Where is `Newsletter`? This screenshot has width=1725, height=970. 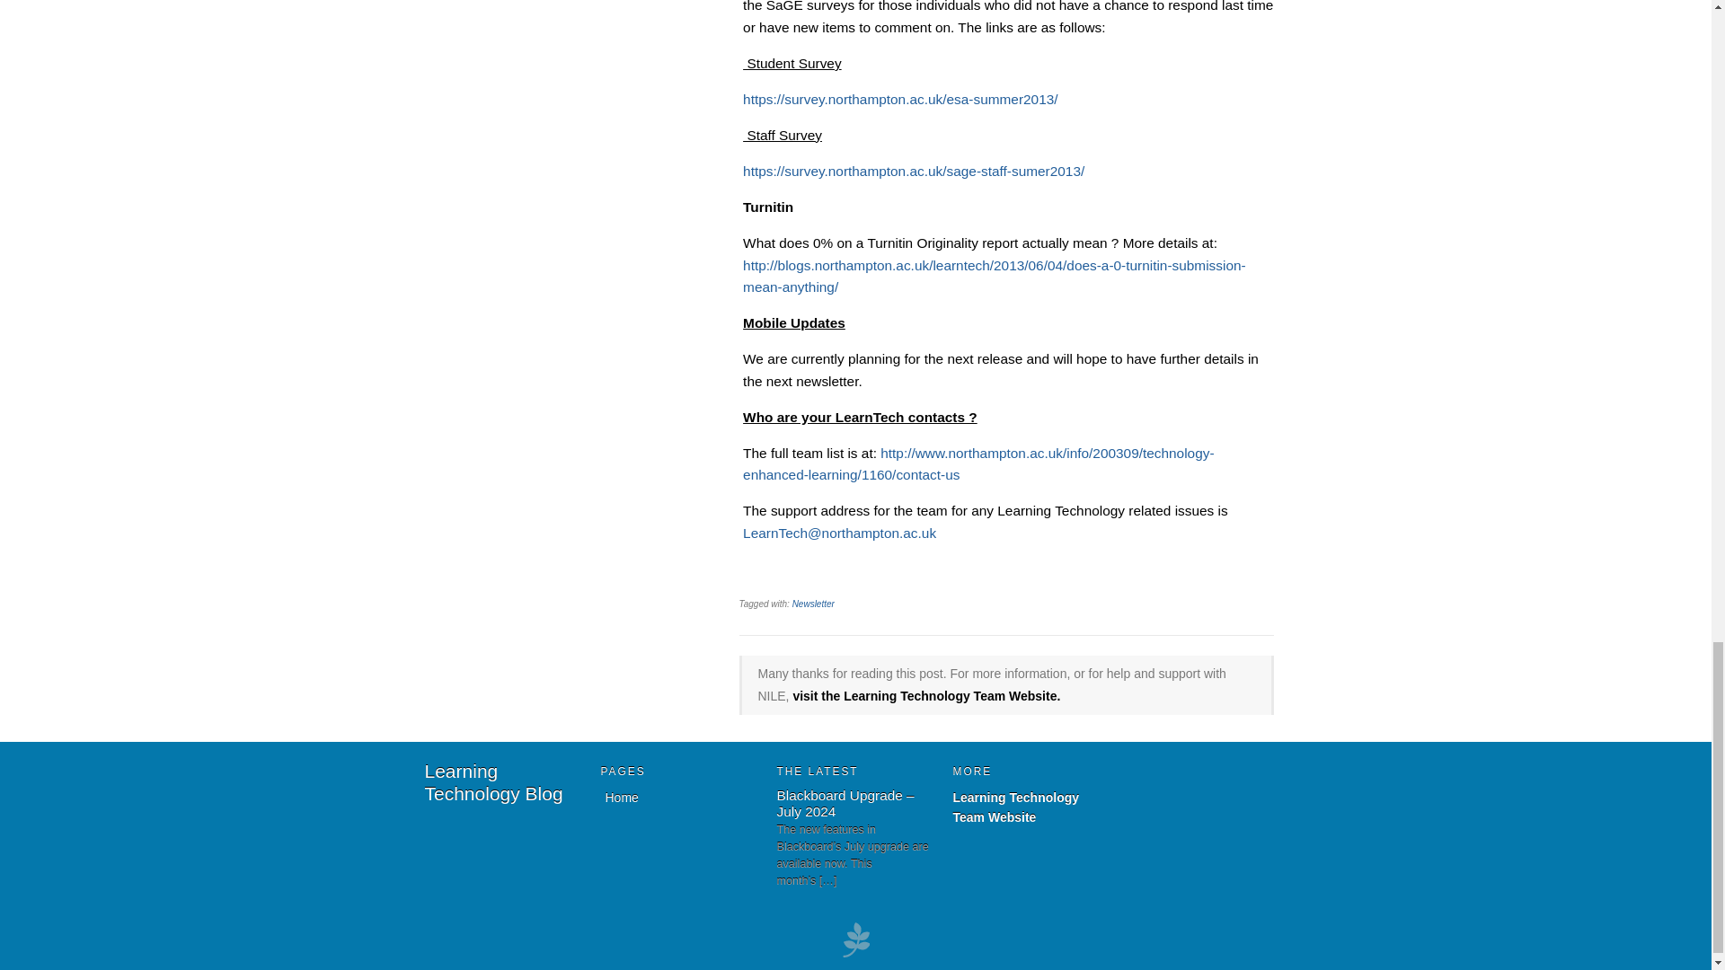 Newsletter is located at coordinates (813, 604).